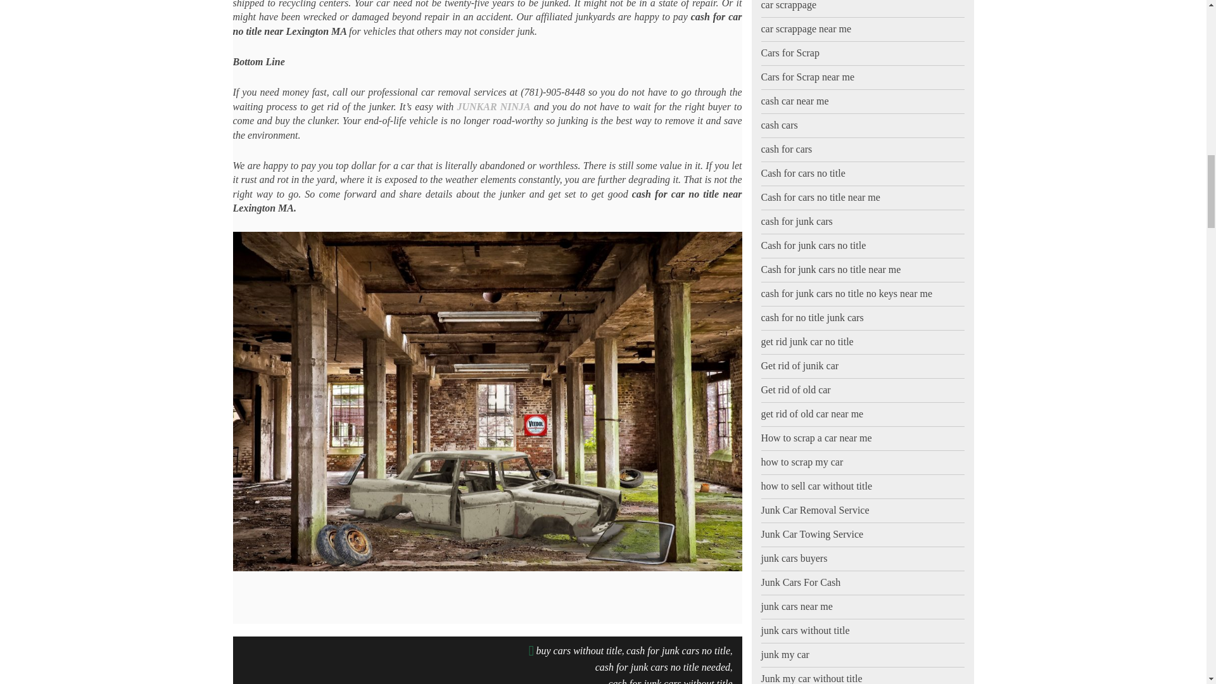 The image size is (1216, 684). What do you see at coordinates (670, 679) in the screenshot?
I see `cash for junk cars without title Tag` at bounding box center [670, 679].